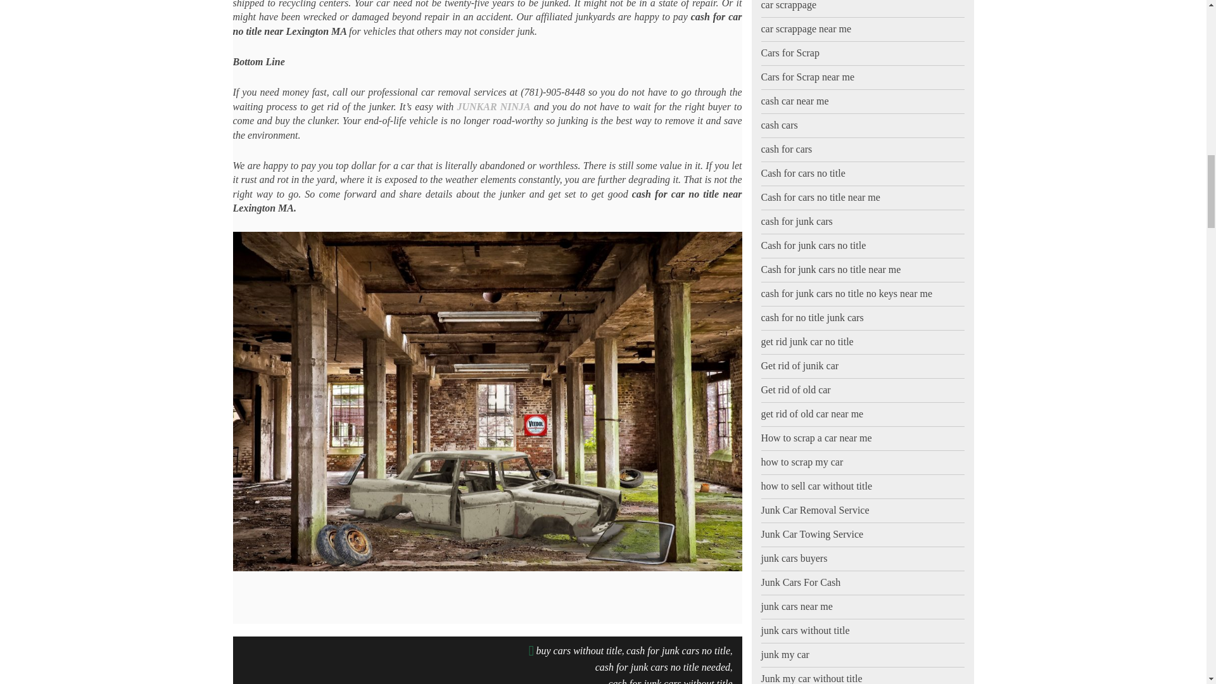 The image size is (1216, 684). What do you see at coordinates (670, 679) in the screenshot?
I see `cash for junk cars without title Tag` at bounding box center [670, 679].